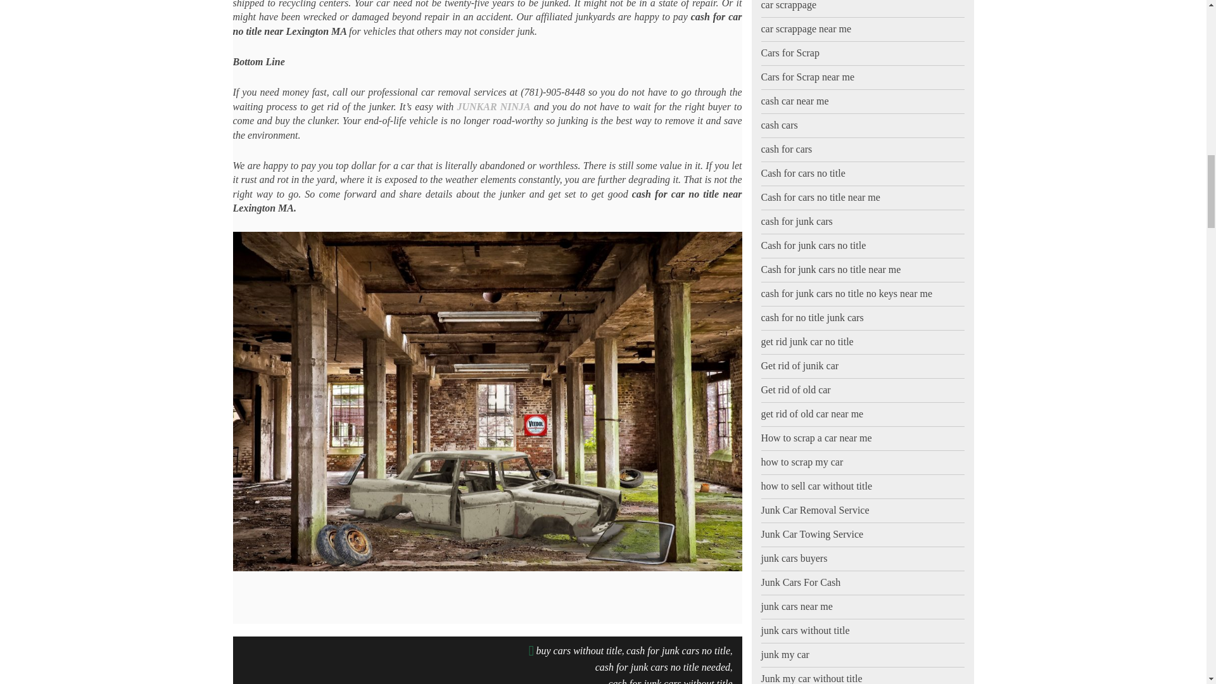 The image size is (1216, 684). What do you see at coordinates (670, 679) in the screenshot?
I see `cash for junk cars without title Tag` at bounding box center [670, 679].